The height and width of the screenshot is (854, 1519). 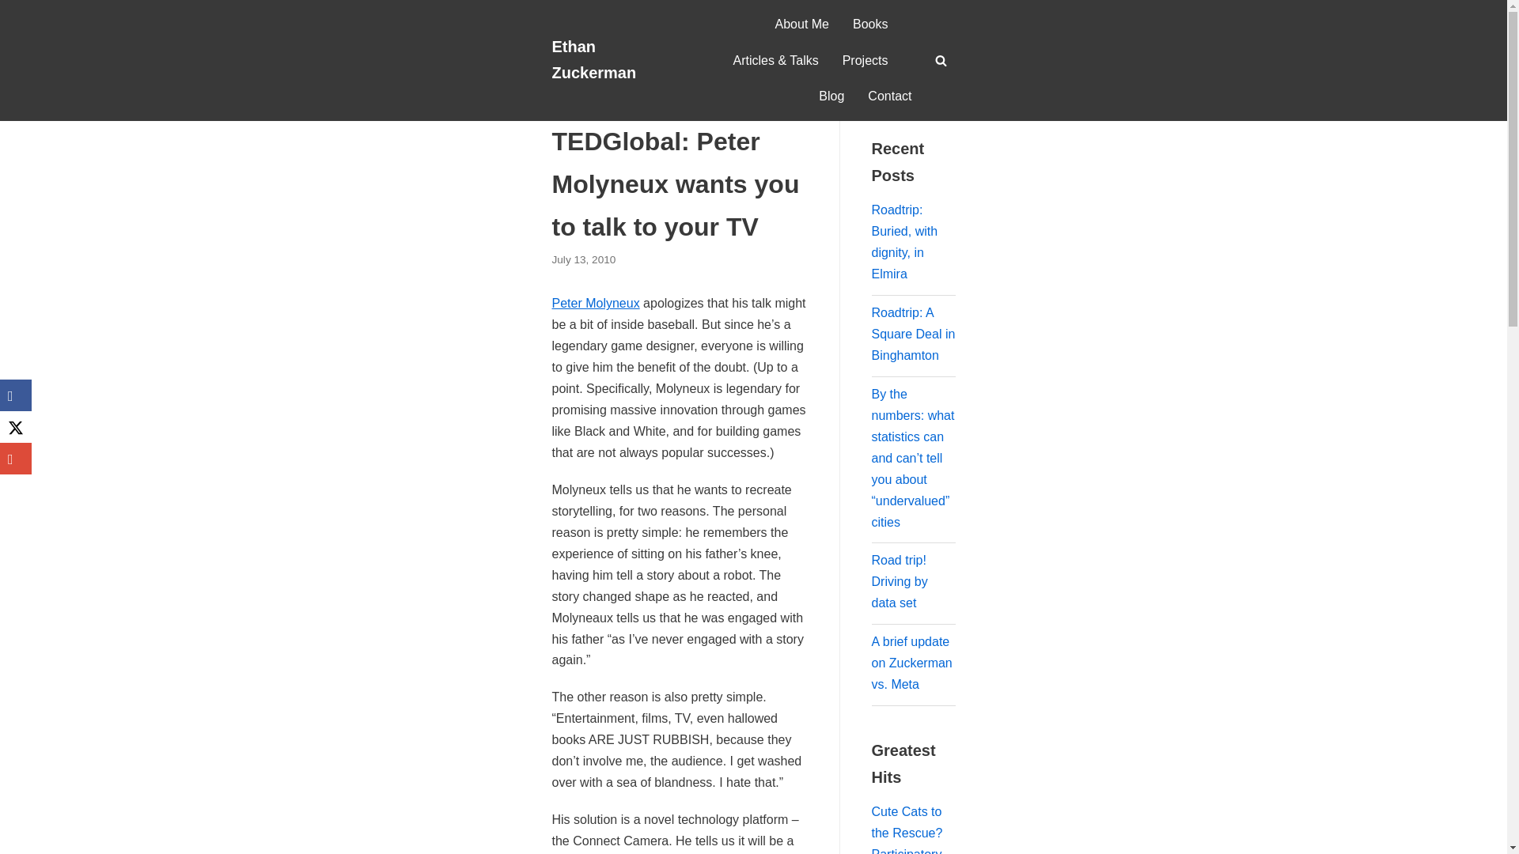 What do you see at coordinates (603, 89) in the screenshot?
I see `Blog` at bounding box center [603, 89].